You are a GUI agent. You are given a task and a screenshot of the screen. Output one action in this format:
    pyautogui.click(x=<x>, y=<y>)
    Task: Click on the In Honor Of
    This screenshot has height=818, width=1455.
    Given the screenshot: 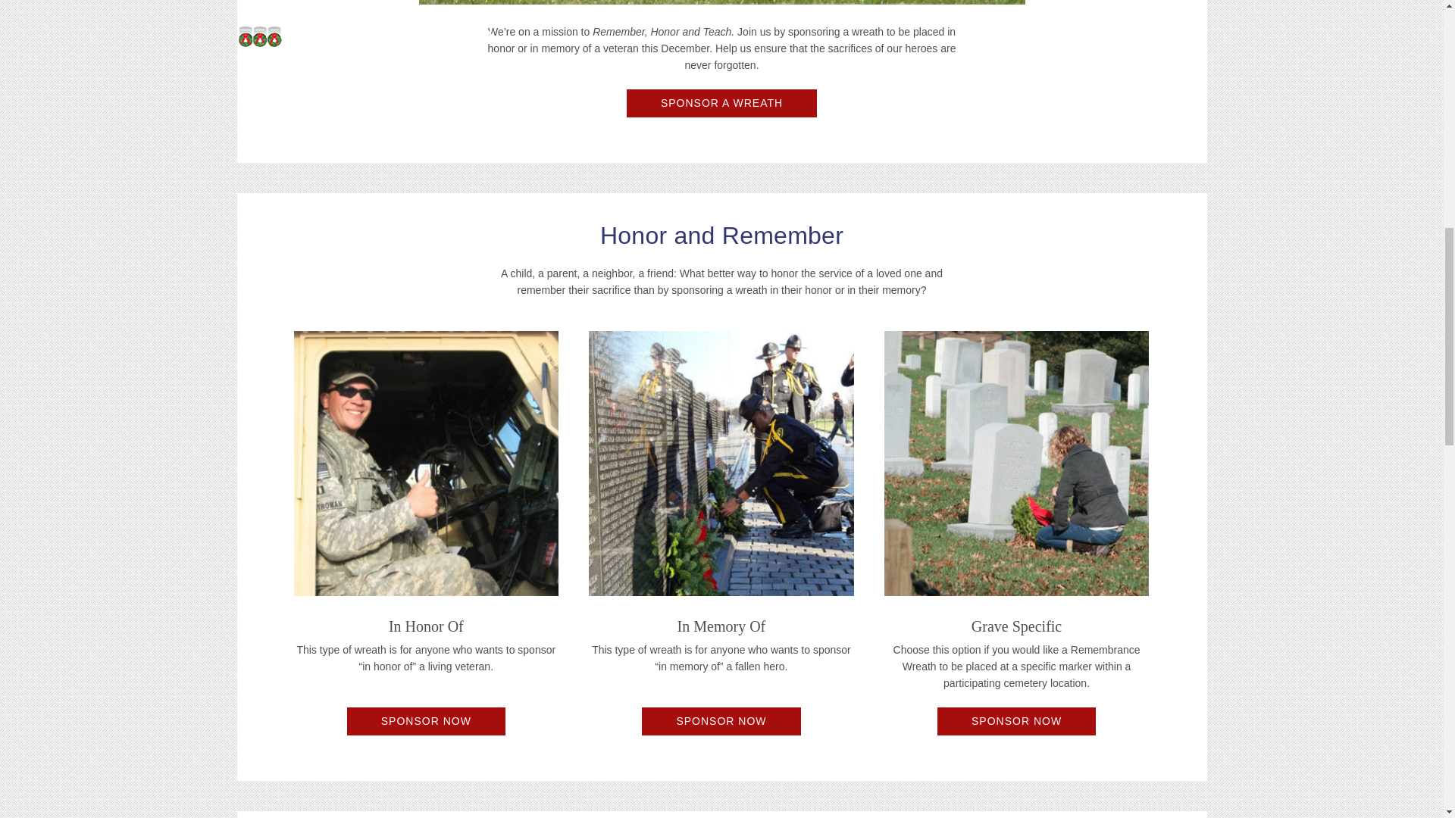 What is the action you would take?
    pyautogui.click(x=426, y=464)
    